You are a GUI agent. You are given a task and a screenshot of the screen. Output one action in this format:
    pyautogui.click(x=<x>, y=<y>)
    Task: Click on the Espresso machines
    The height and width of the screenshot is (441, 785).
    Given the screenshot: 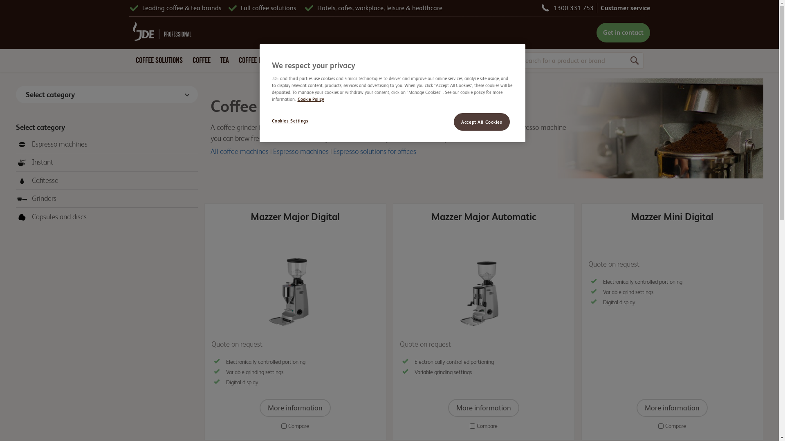 What is the action you would take?
    pyautogui.click(x=301, y=151)
    